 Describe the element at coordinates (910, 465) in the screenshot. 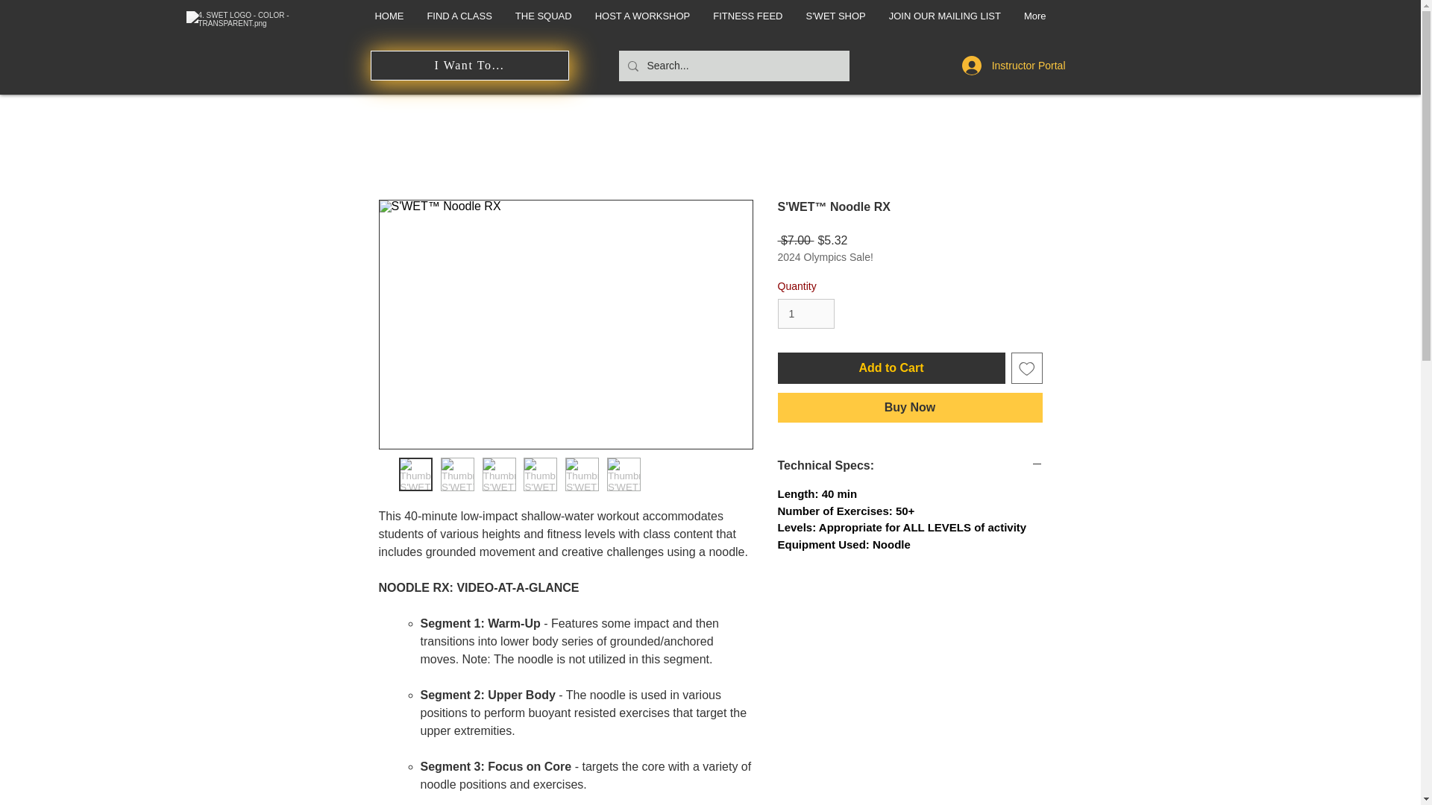

I see `Technical Specs:` at that location.